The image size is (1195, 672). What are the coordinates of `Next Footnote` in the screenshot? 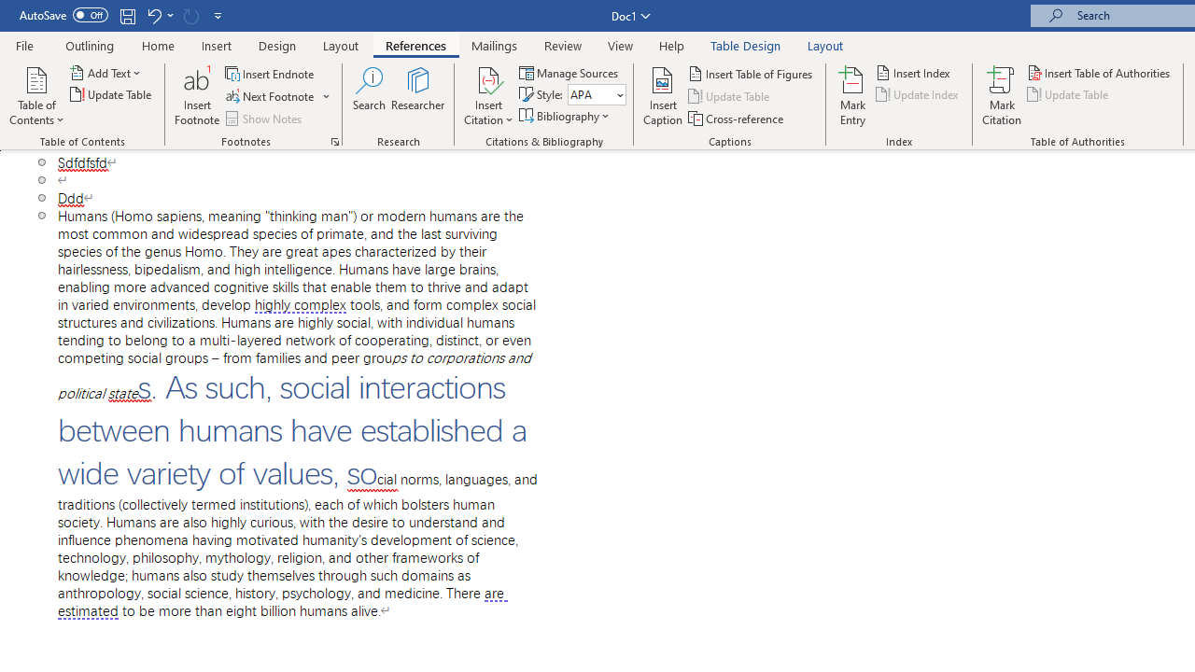 It's located at (278, 97).